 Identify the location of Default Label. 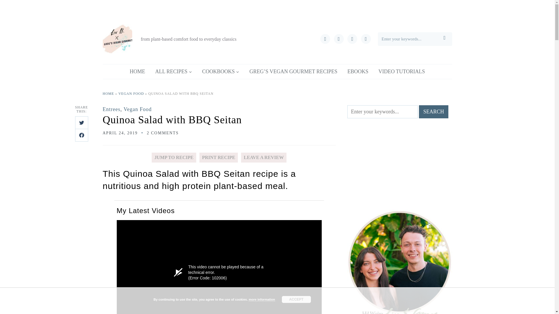
(339, 38).